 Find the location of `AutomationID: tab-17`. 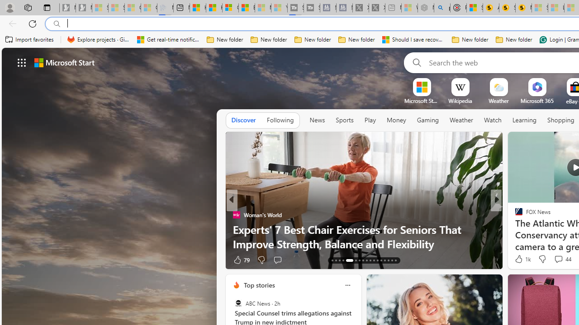

AutomationID: tab-17 is located at coordinates (347, 260).